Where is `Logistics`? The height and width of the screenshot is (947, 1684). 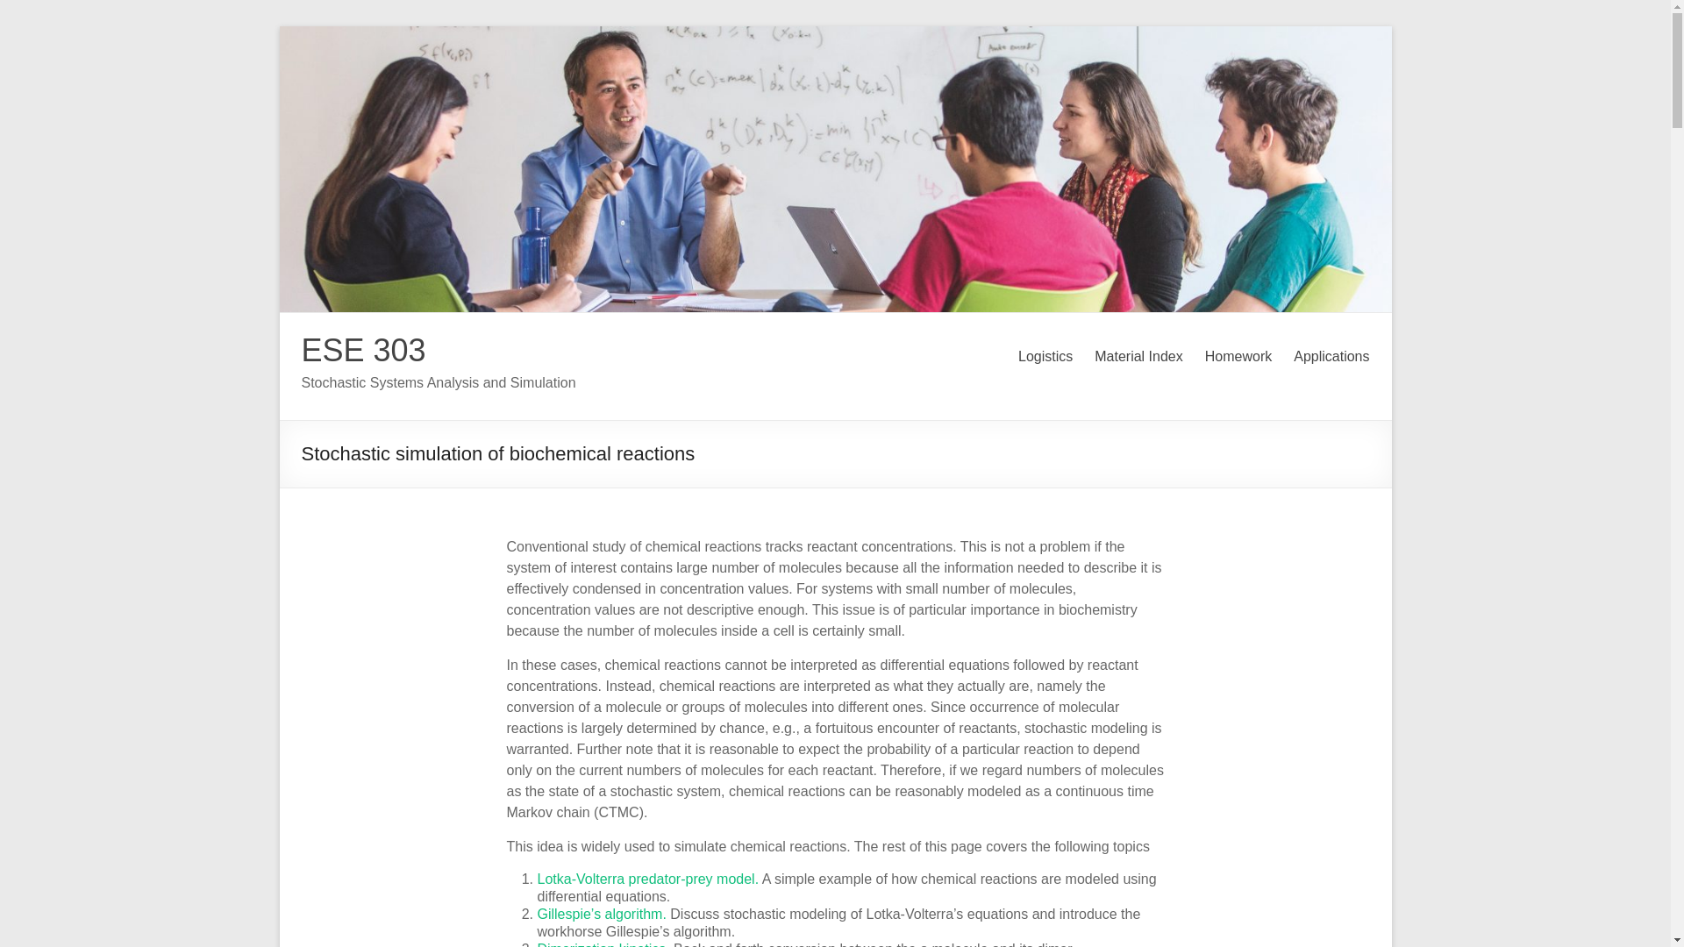 Logistics is located at coordinates (1045, 357).